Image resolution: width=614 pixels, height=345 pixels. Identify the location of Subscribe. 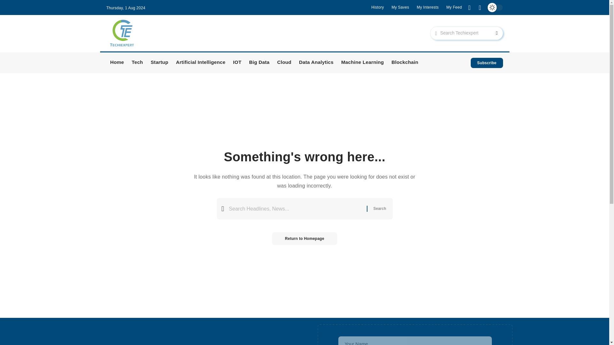
(487, 63).